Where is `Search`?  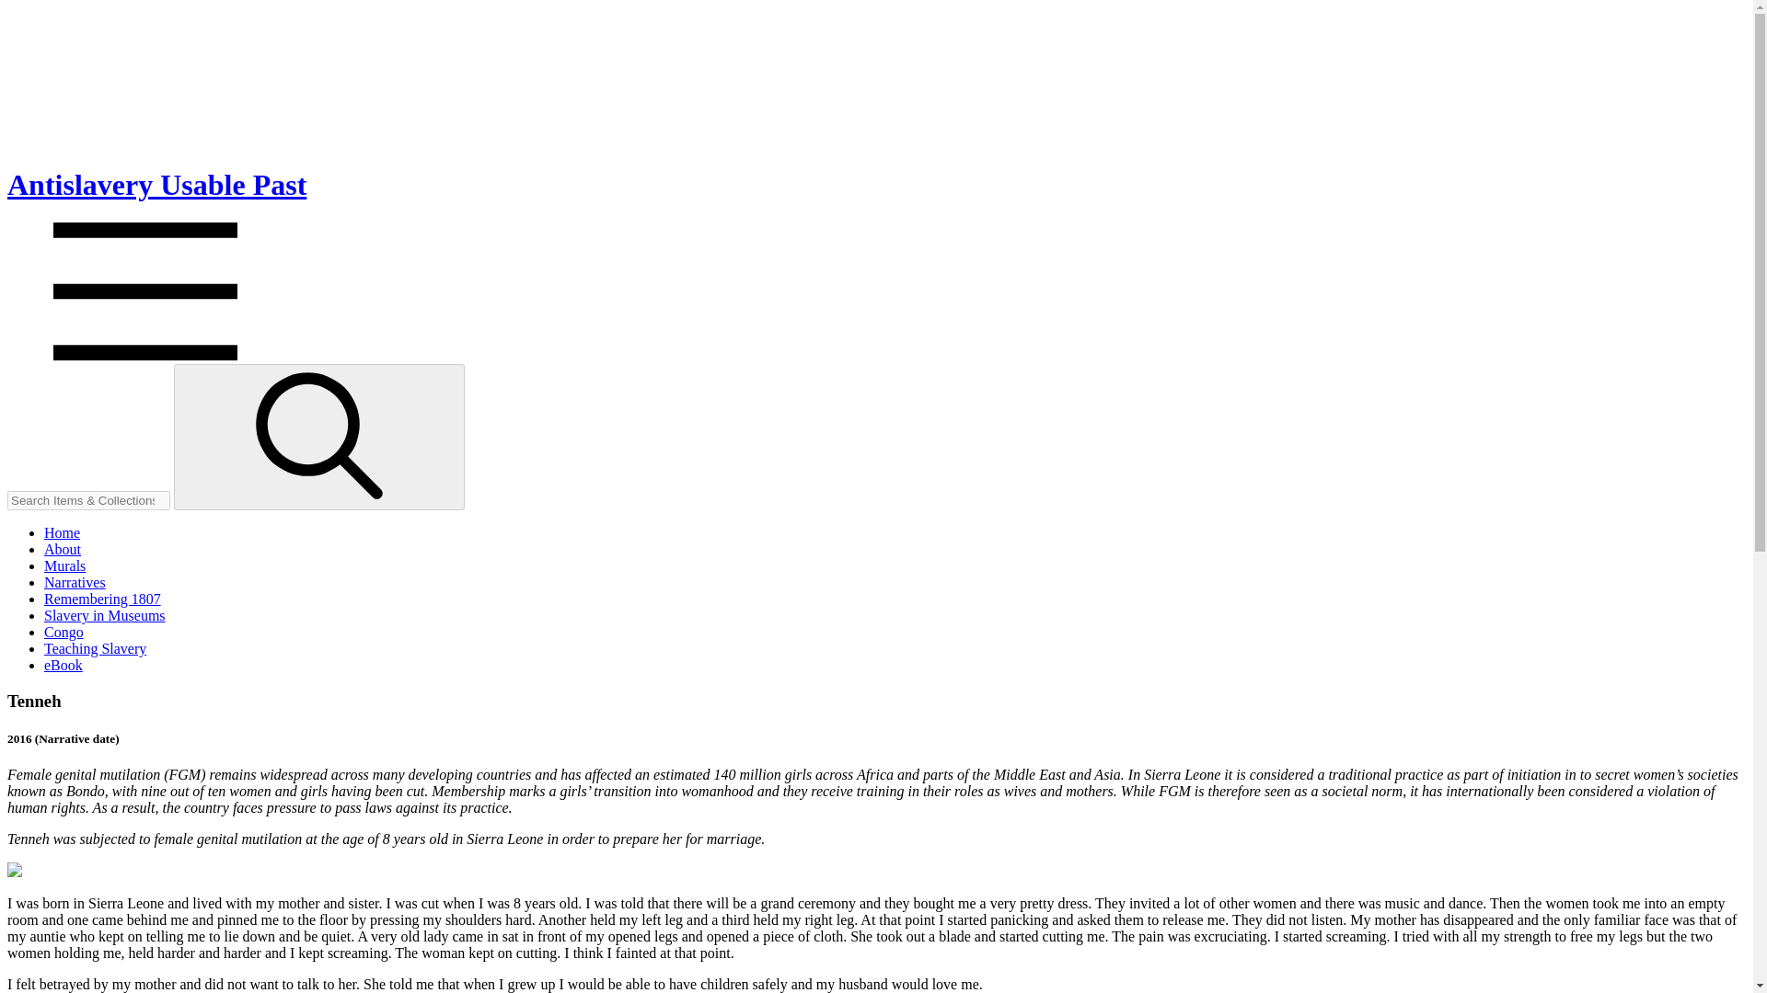 Search is located at coordinates (318, 438).